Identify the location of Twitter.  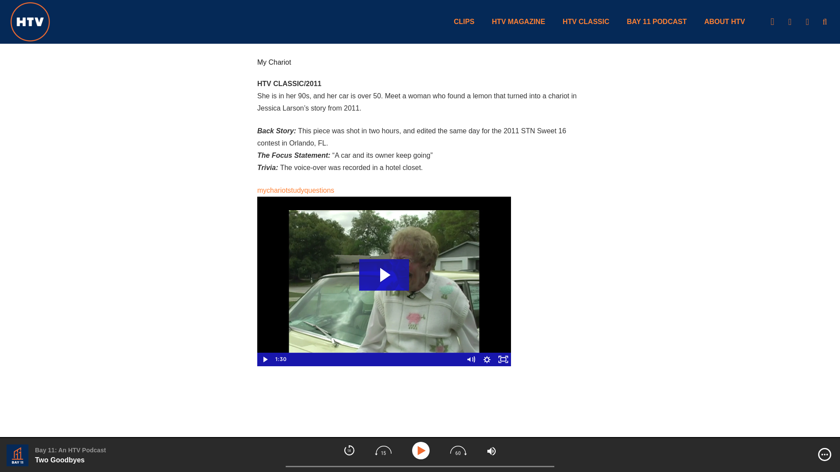
(790, 22).